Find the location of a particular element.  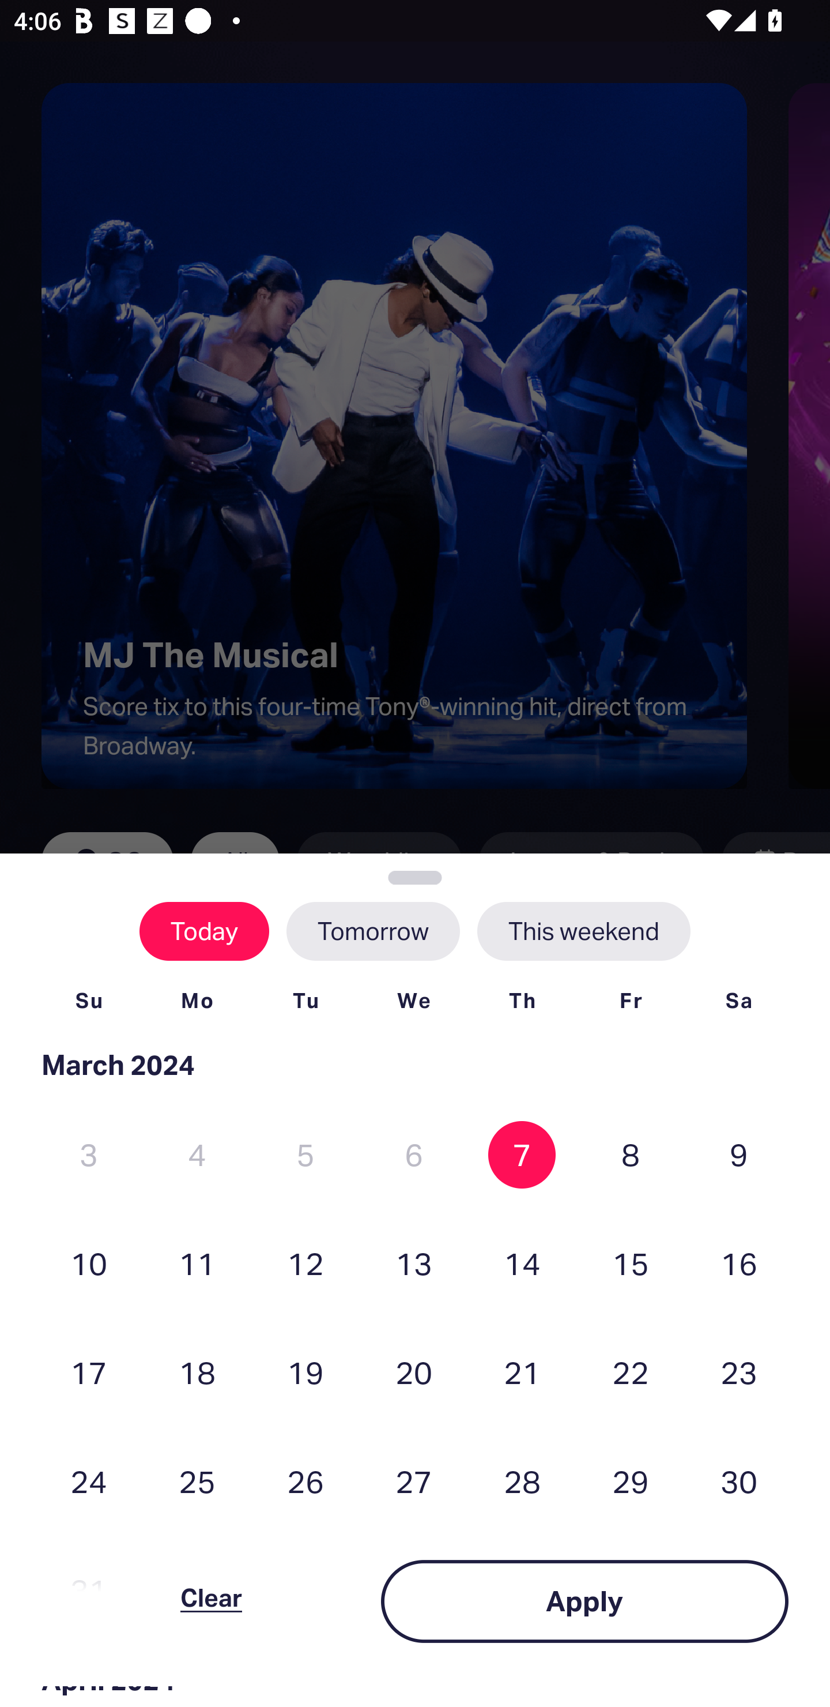

15 is located at coordinates (631, 1263).